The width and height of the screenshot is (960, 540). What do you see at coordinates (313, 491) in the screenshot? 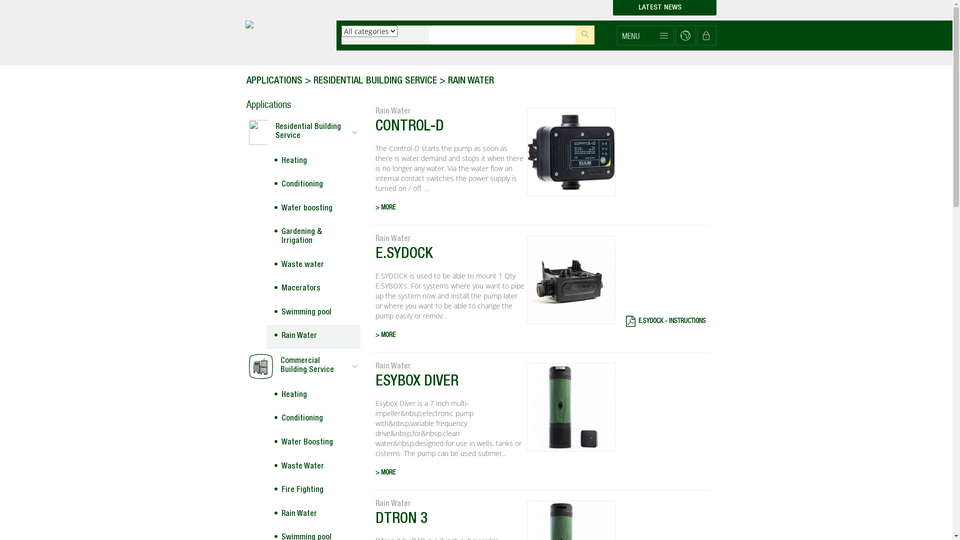
I see `Fire Fighting` at bounding box center [313, 491].